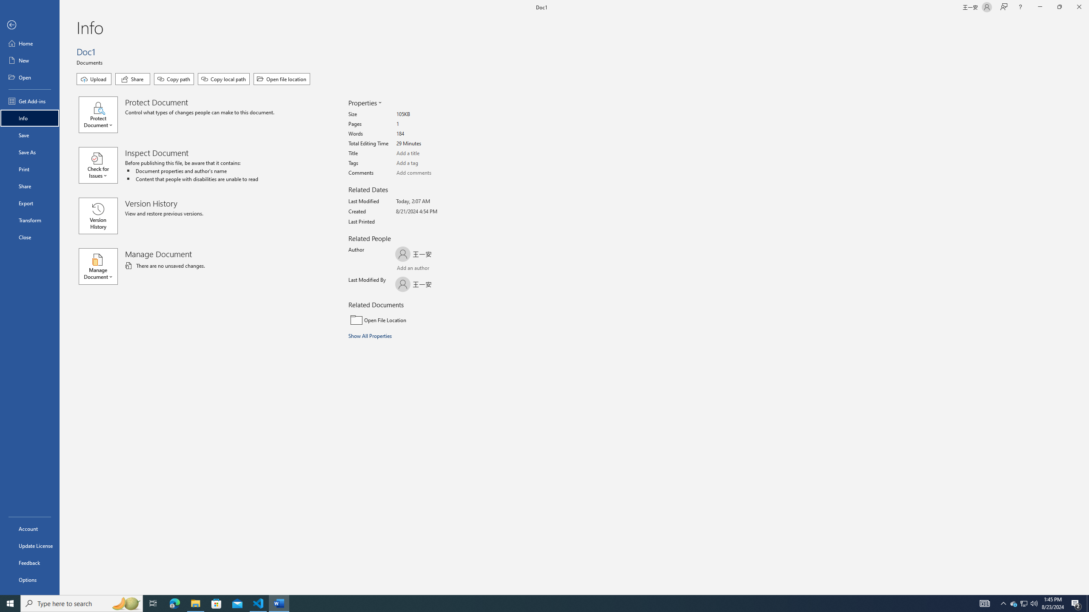 This screenshot has width=1089, height=612. I want to click on Upload, so click(94, 79).